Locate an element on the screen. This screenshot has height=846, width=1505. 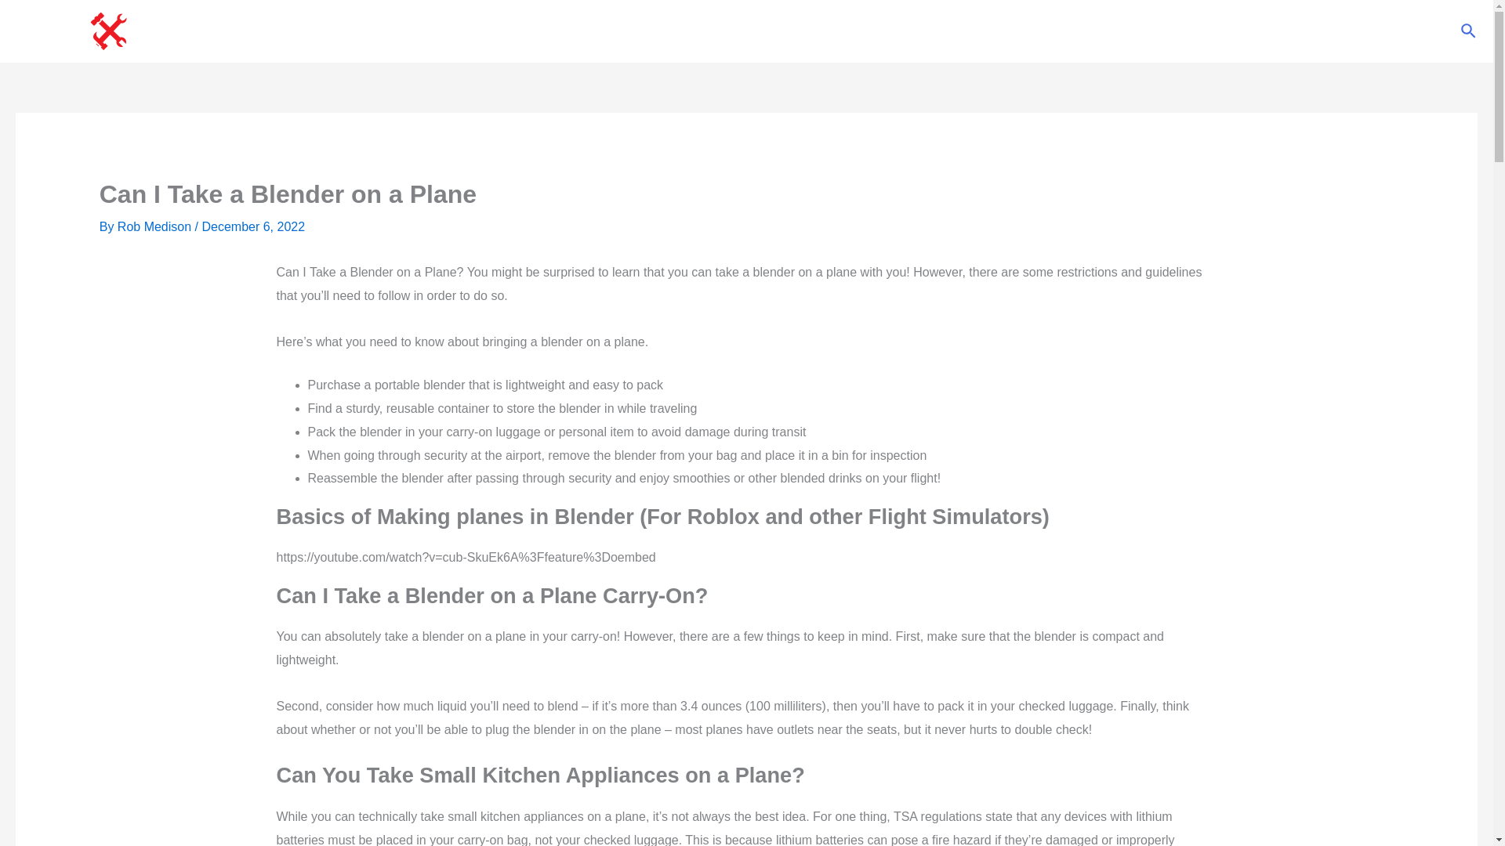
Tools Reviews is located at coordinates (648, 31).